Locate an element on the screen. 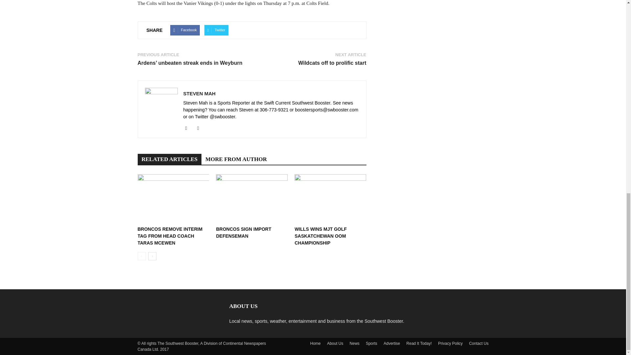  Facebook is located at coordinates (185, 30).